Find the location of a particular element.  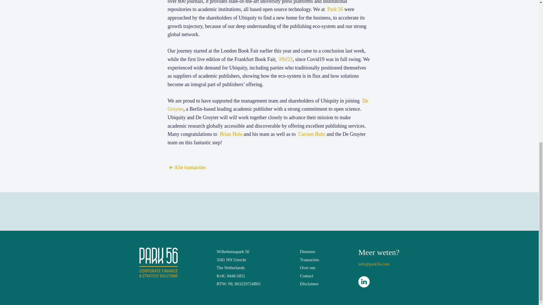

Park 56 is located at coordinates (335, 9).